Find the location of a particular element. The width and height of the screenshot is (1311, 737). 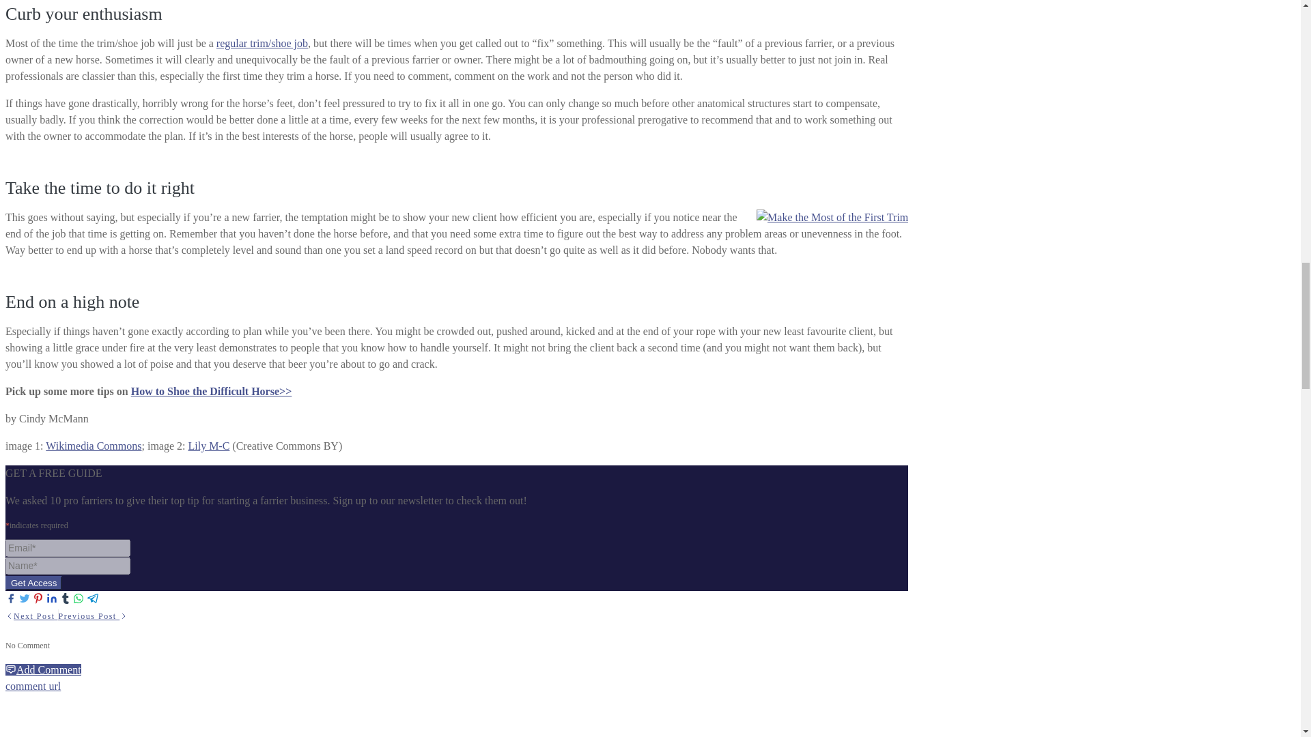

Tweet This is located at coordinates (25, 598).